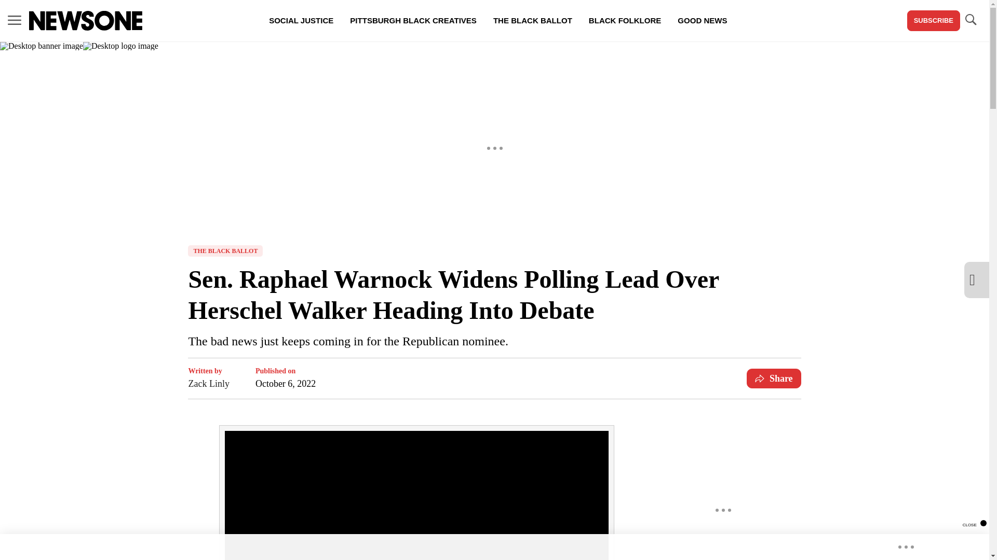 The height and width of the screenshot is (560, 997). I want to click on MENU, so click(15, 20).